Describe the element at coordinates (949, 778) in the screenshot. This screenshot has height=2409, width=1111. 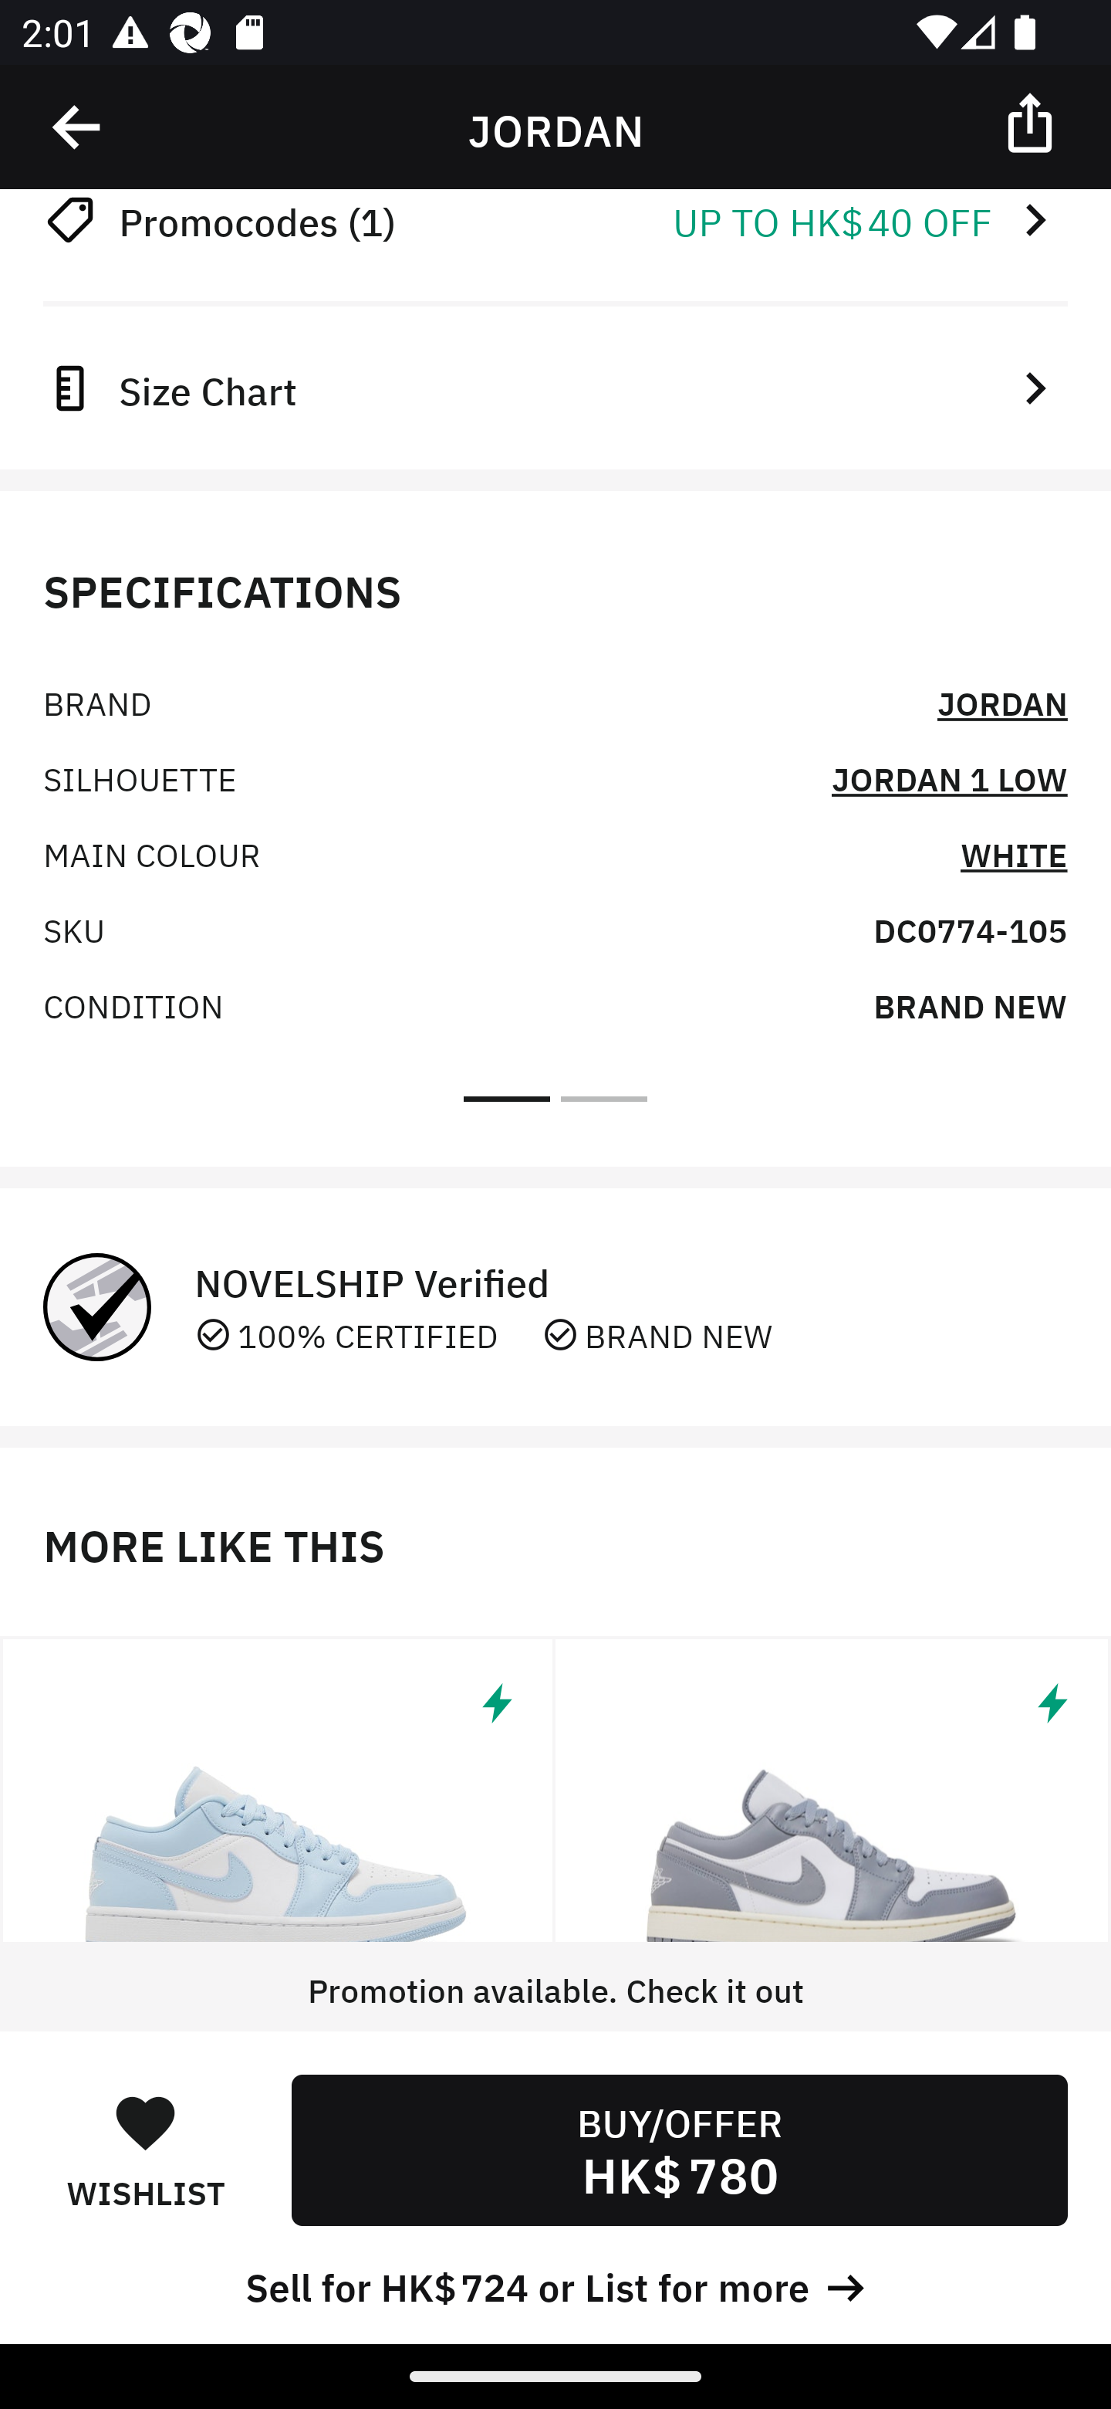
I see `JORDAN 1 LOW` at that location.